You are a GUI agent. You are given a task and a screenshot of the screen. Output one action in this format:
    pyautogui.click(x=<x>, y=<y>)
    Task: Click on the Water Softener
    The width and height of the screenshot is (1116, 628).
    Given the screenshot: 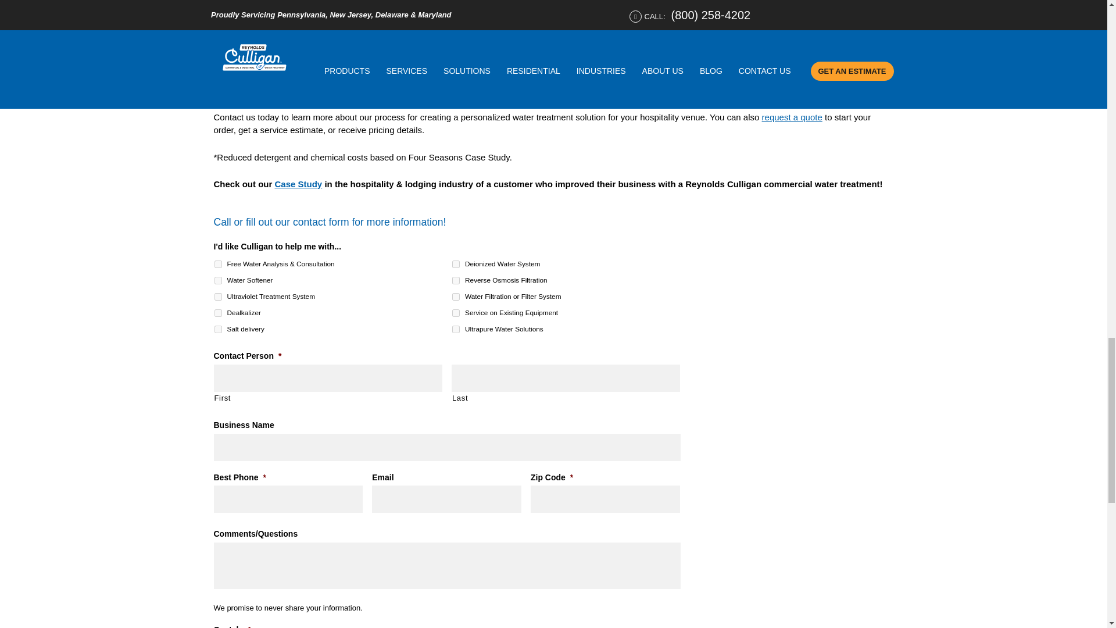 What is the action you would take?
    pyautogui.click(x=217, y=280)
    